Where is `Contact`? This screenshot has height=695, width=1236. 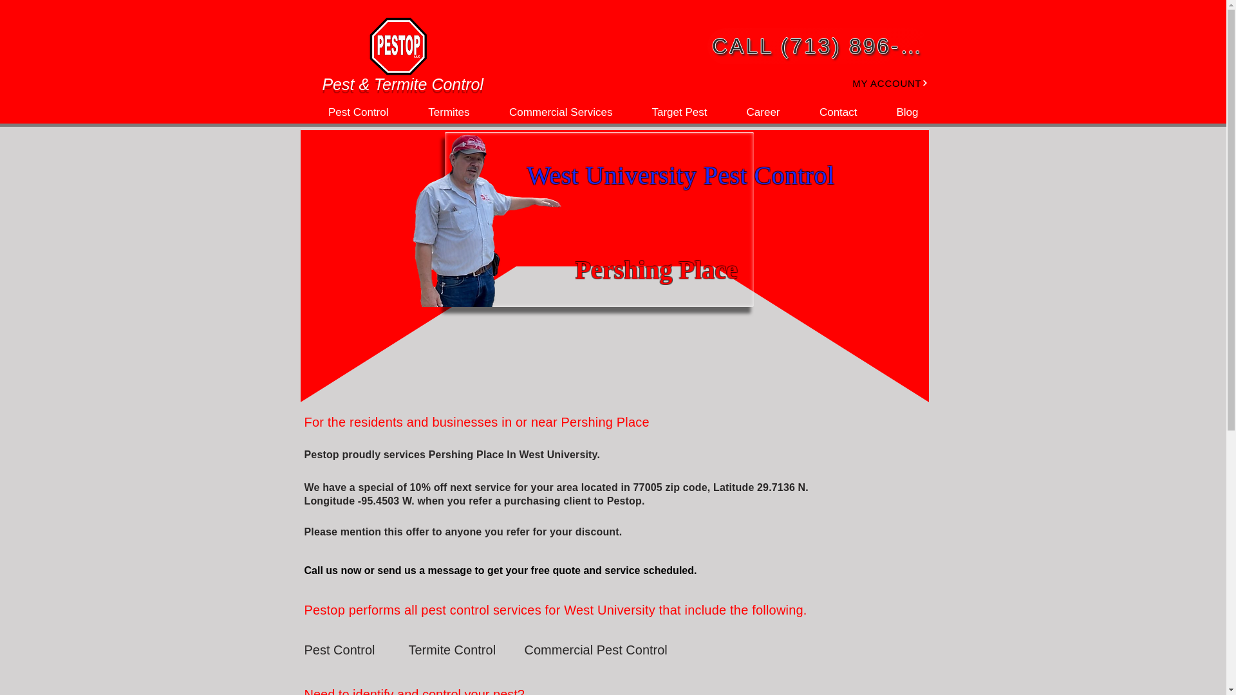
Contact is located at coordinates (828, 112).